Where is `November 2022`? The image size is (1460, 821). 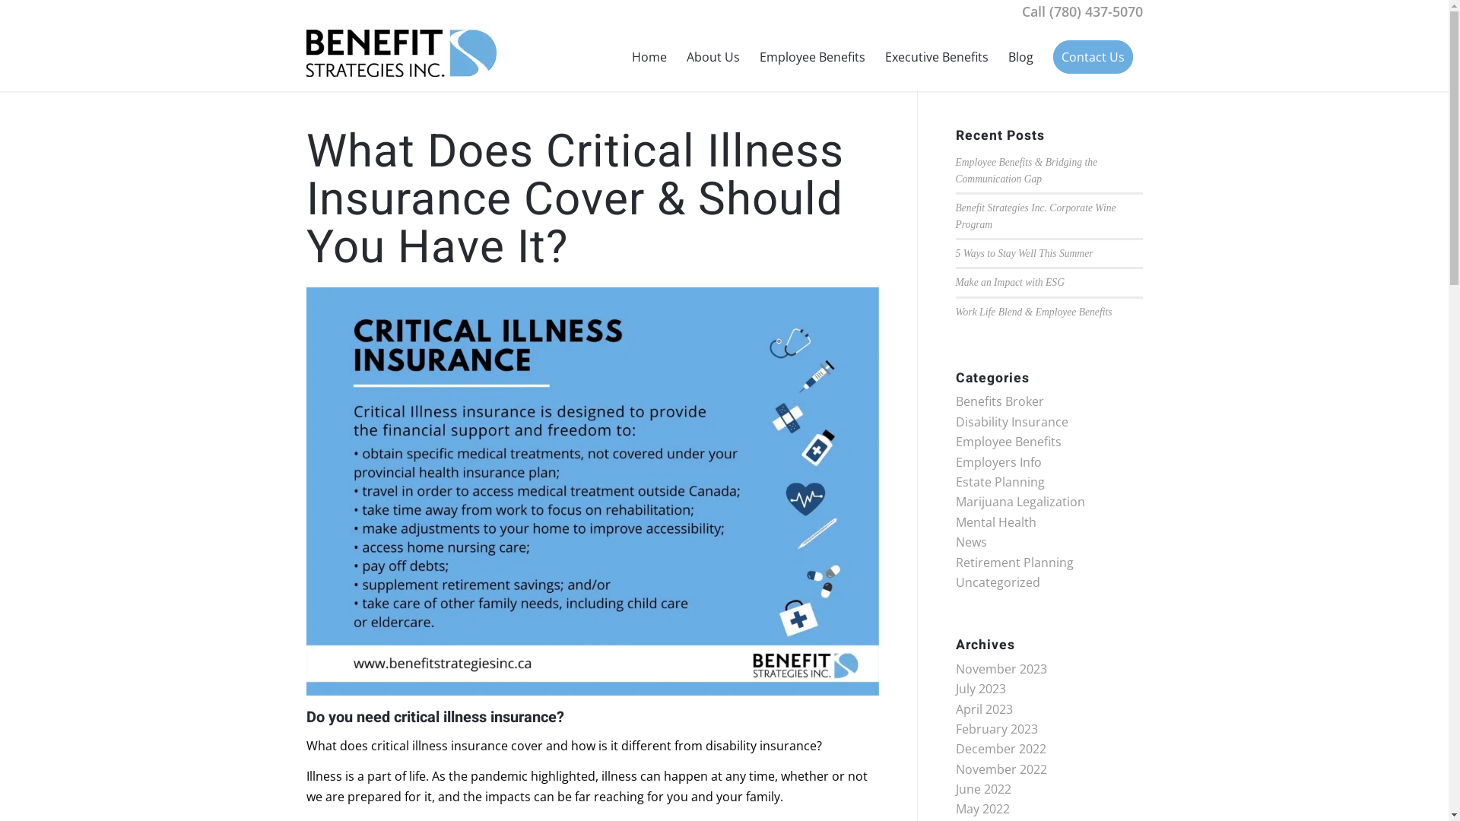
November 2022 is located at coordinates (1001, 769).